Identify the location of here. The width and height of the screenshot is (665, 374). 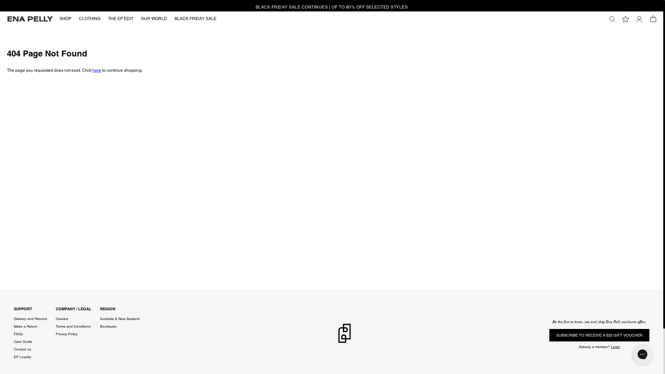
(97, 70).